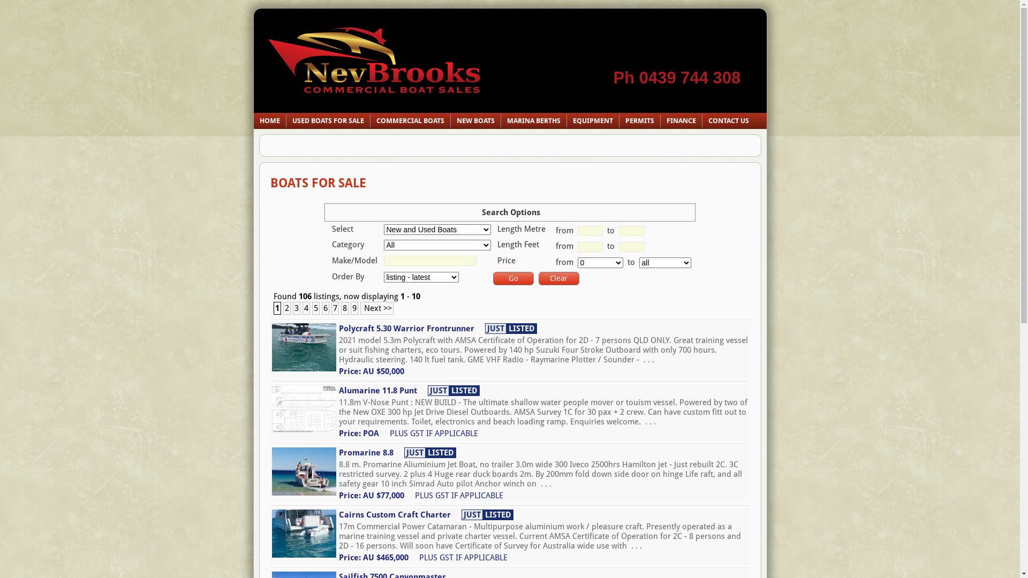 This screenshot has height=578, width=1028. What do you see at coordinates (335, 308) in the screenshot?
I see `7` at bounding box center [335, 308].